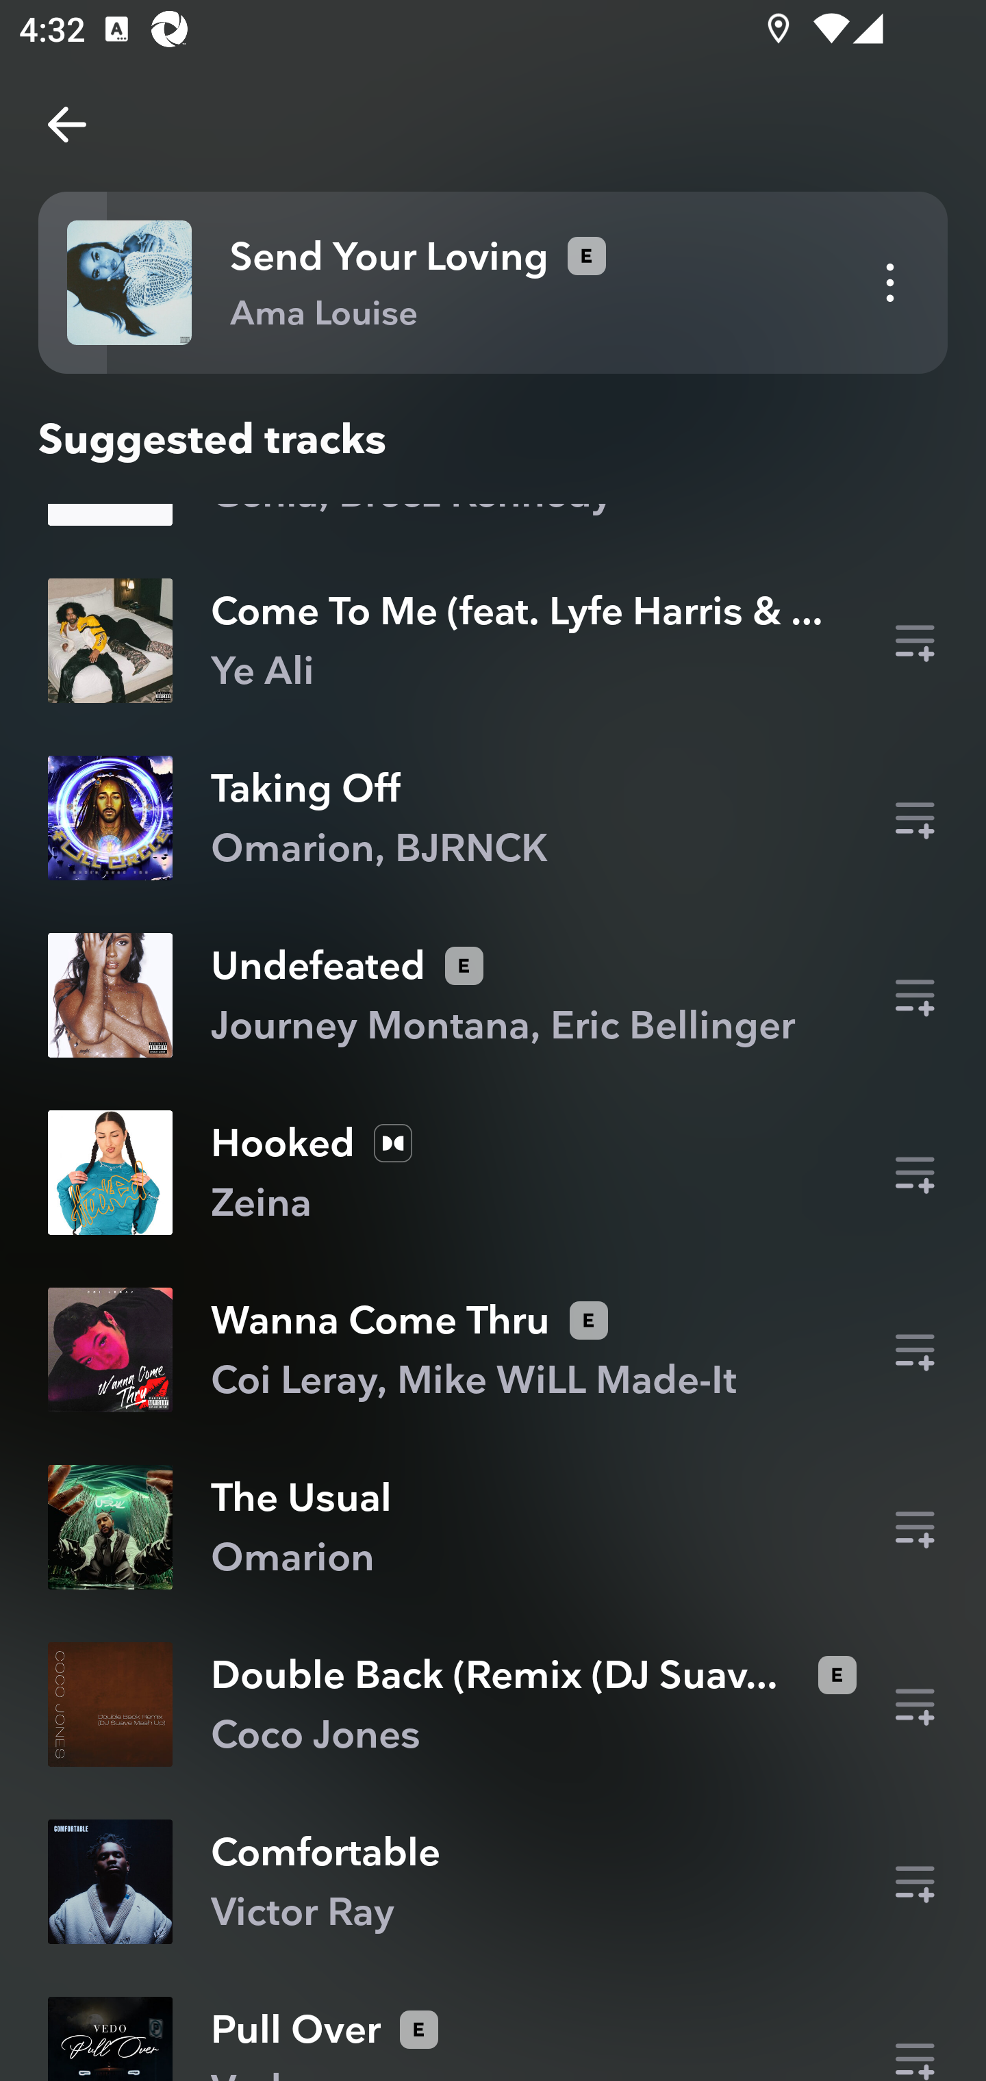 The image size is (986, 2081). What do you see at coordinates (493, 1350) in the screenshot?
I see `Wanna Come Thru Coi Leray, Mike WiLL Made-It` at bounding box center [493, 1350].